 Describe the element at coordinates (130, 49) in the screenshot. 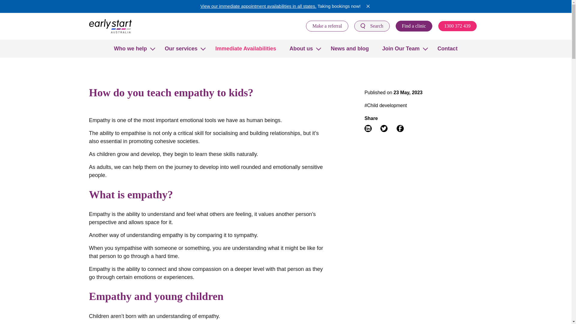

I see `Who we help` at that location.